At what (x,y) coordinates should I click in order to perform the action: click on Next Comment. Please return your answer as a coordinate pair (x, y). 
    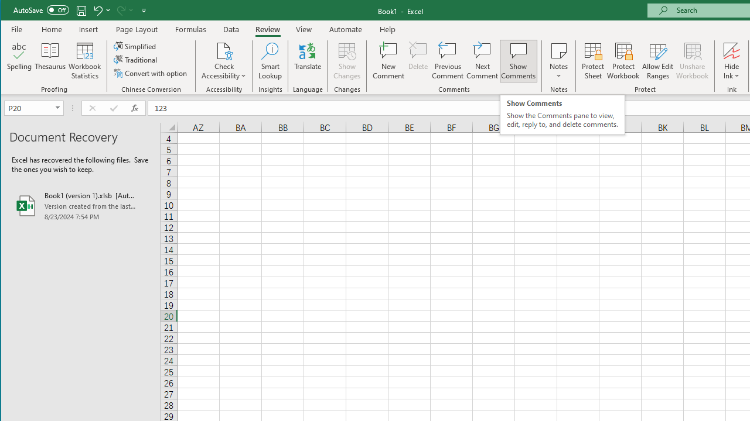
    Looking at the image, I should click on (482, 61).